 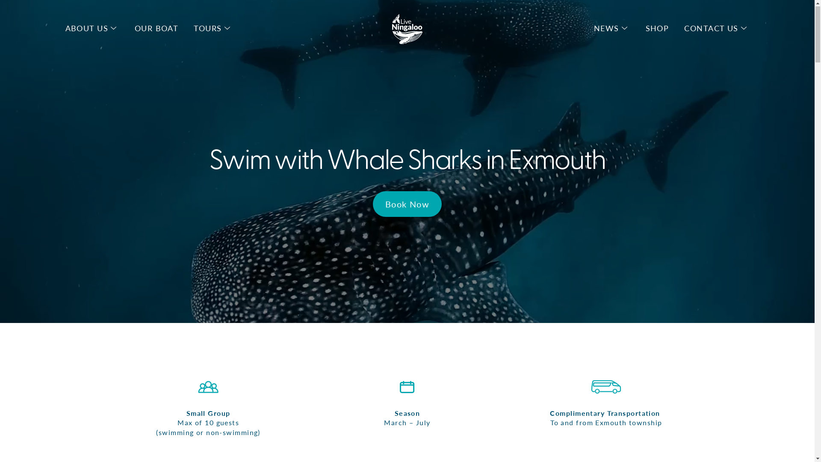 I want to click on Book Now, so click(x=408, y=204).